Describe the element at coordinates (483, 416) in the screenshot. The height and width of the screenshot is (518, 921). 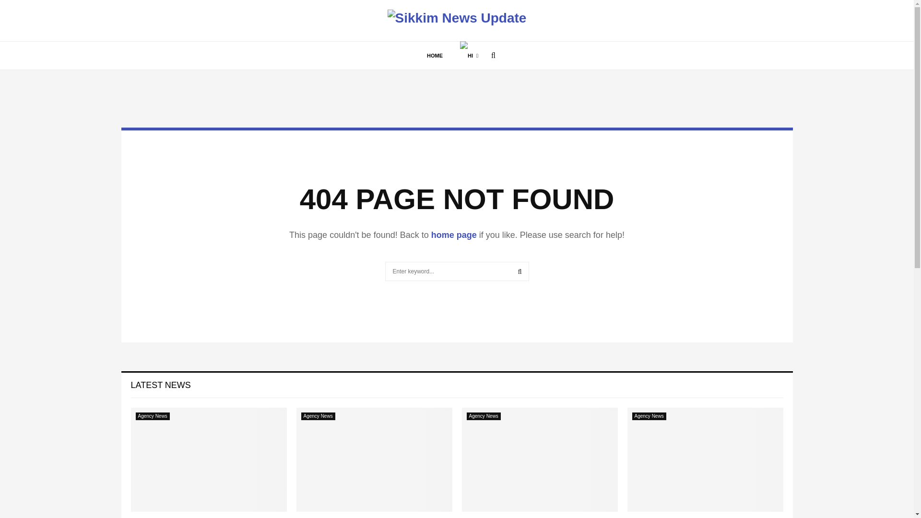
I see `Agency News` at that location.